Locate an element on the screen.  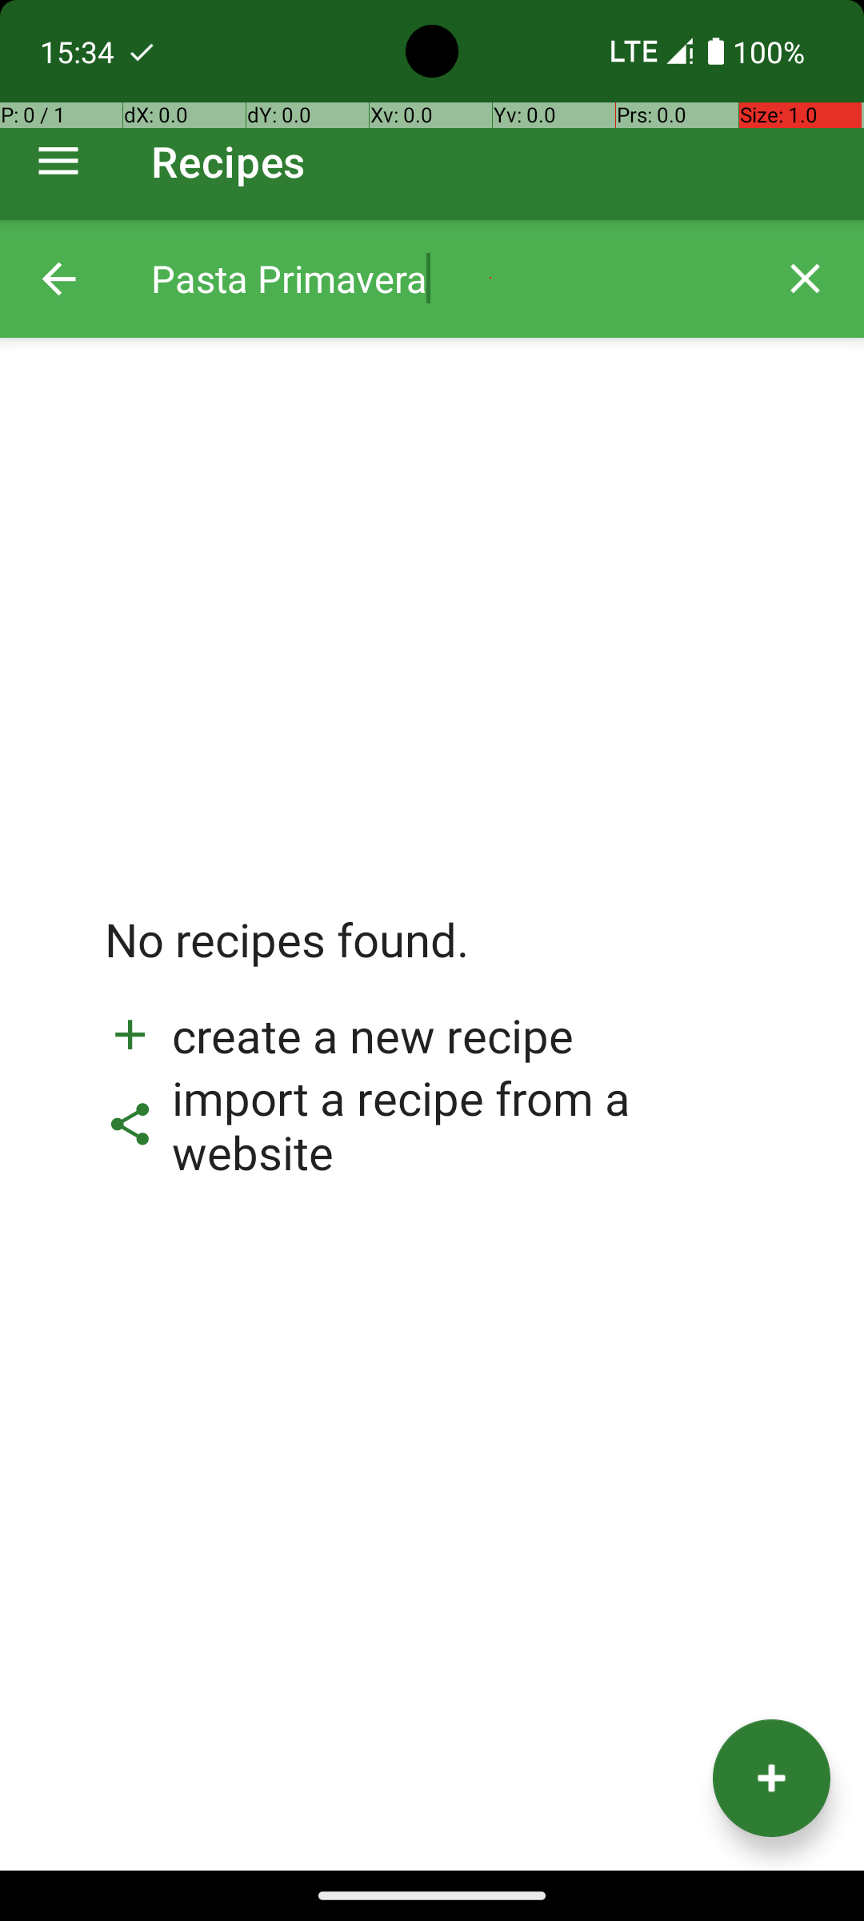
create a new recipe is located at coordinates (339, 1035).